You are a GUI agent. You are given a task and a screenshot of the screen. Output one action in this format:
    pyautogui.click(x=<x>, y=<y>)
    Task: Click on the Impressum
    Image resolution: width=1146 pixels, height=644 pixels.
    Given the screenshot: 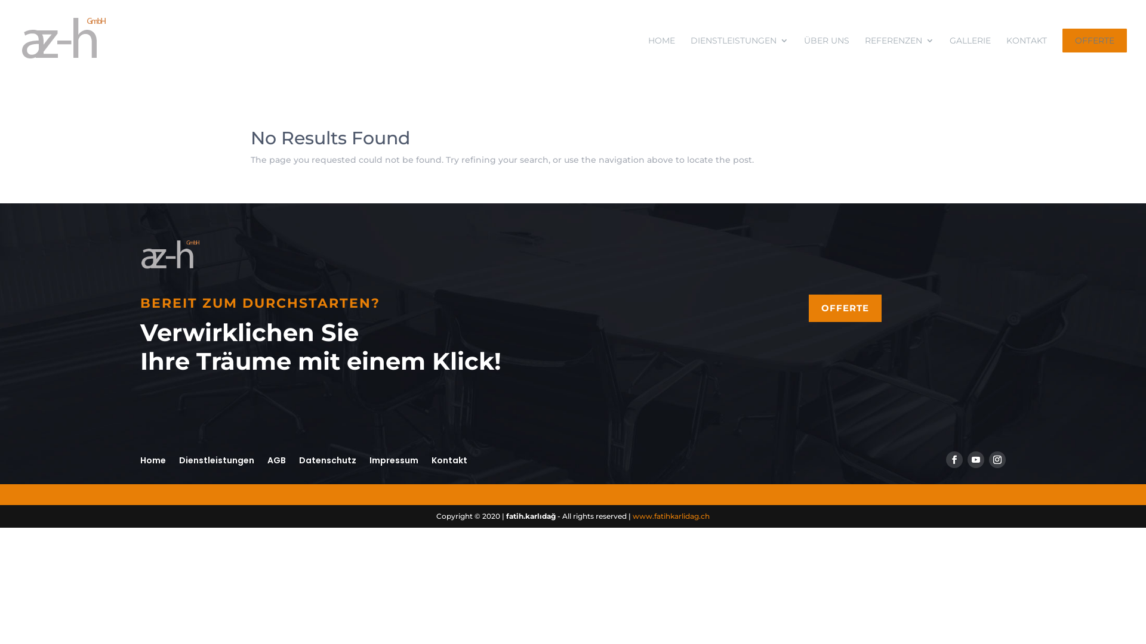 What is the action you would take?
    pyautogui.click(x=394, y=458)
    